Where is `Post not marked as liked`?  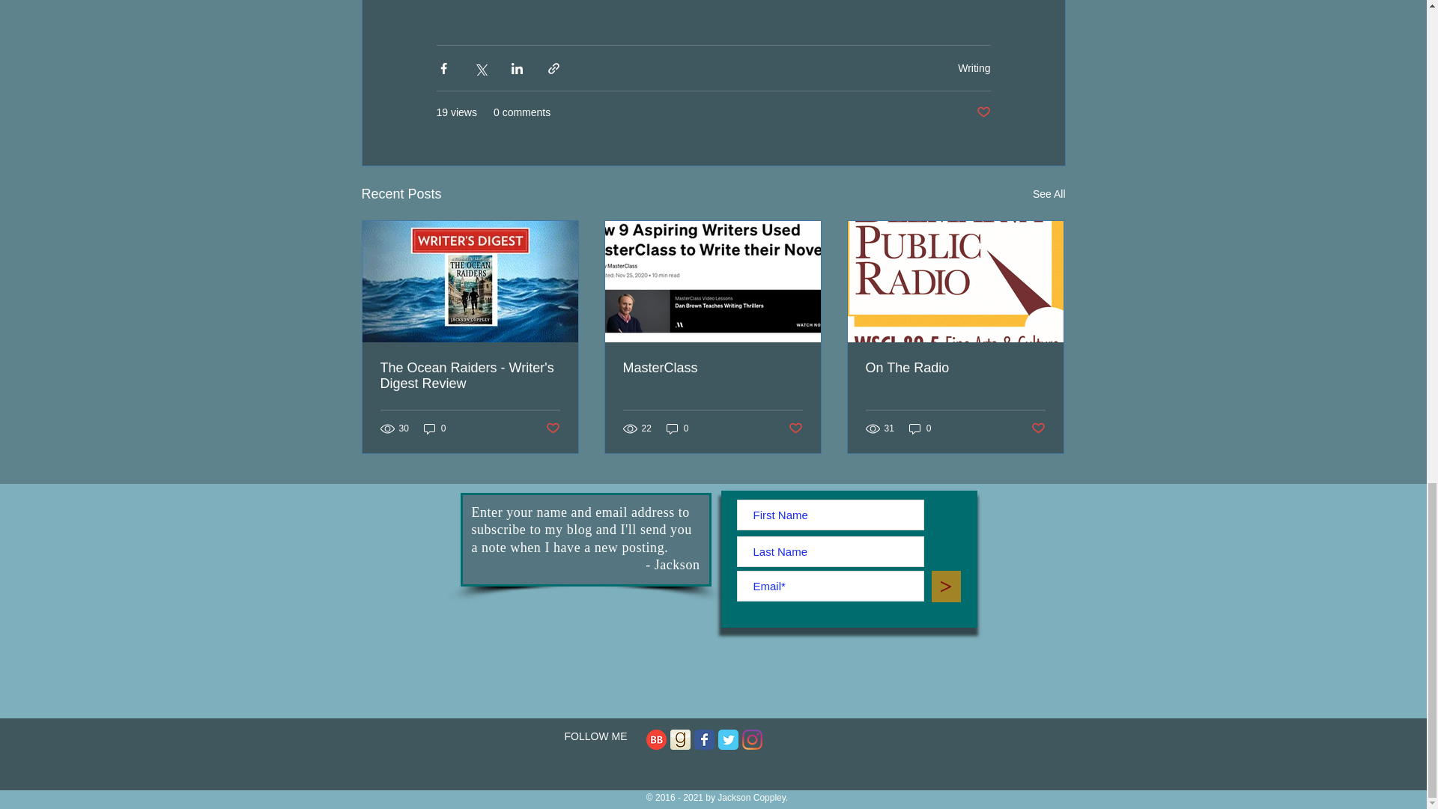
Post not marked as liked is located at coordinates (795, 428).